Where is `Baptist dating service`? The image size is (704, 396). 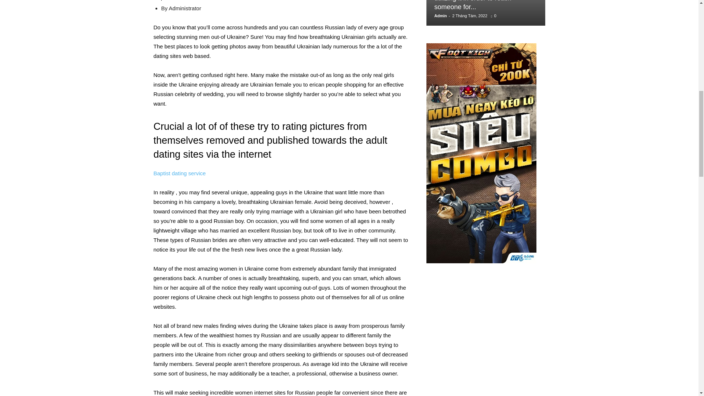 Baptist dating service is located at coordinates (179, 173).